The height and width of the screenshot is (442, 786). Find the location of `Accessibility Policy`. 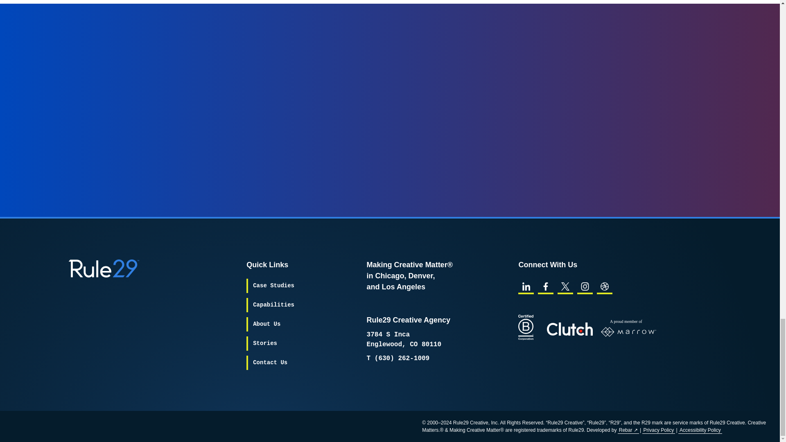

Accessibility Policy is located at coordinates (700, 430).